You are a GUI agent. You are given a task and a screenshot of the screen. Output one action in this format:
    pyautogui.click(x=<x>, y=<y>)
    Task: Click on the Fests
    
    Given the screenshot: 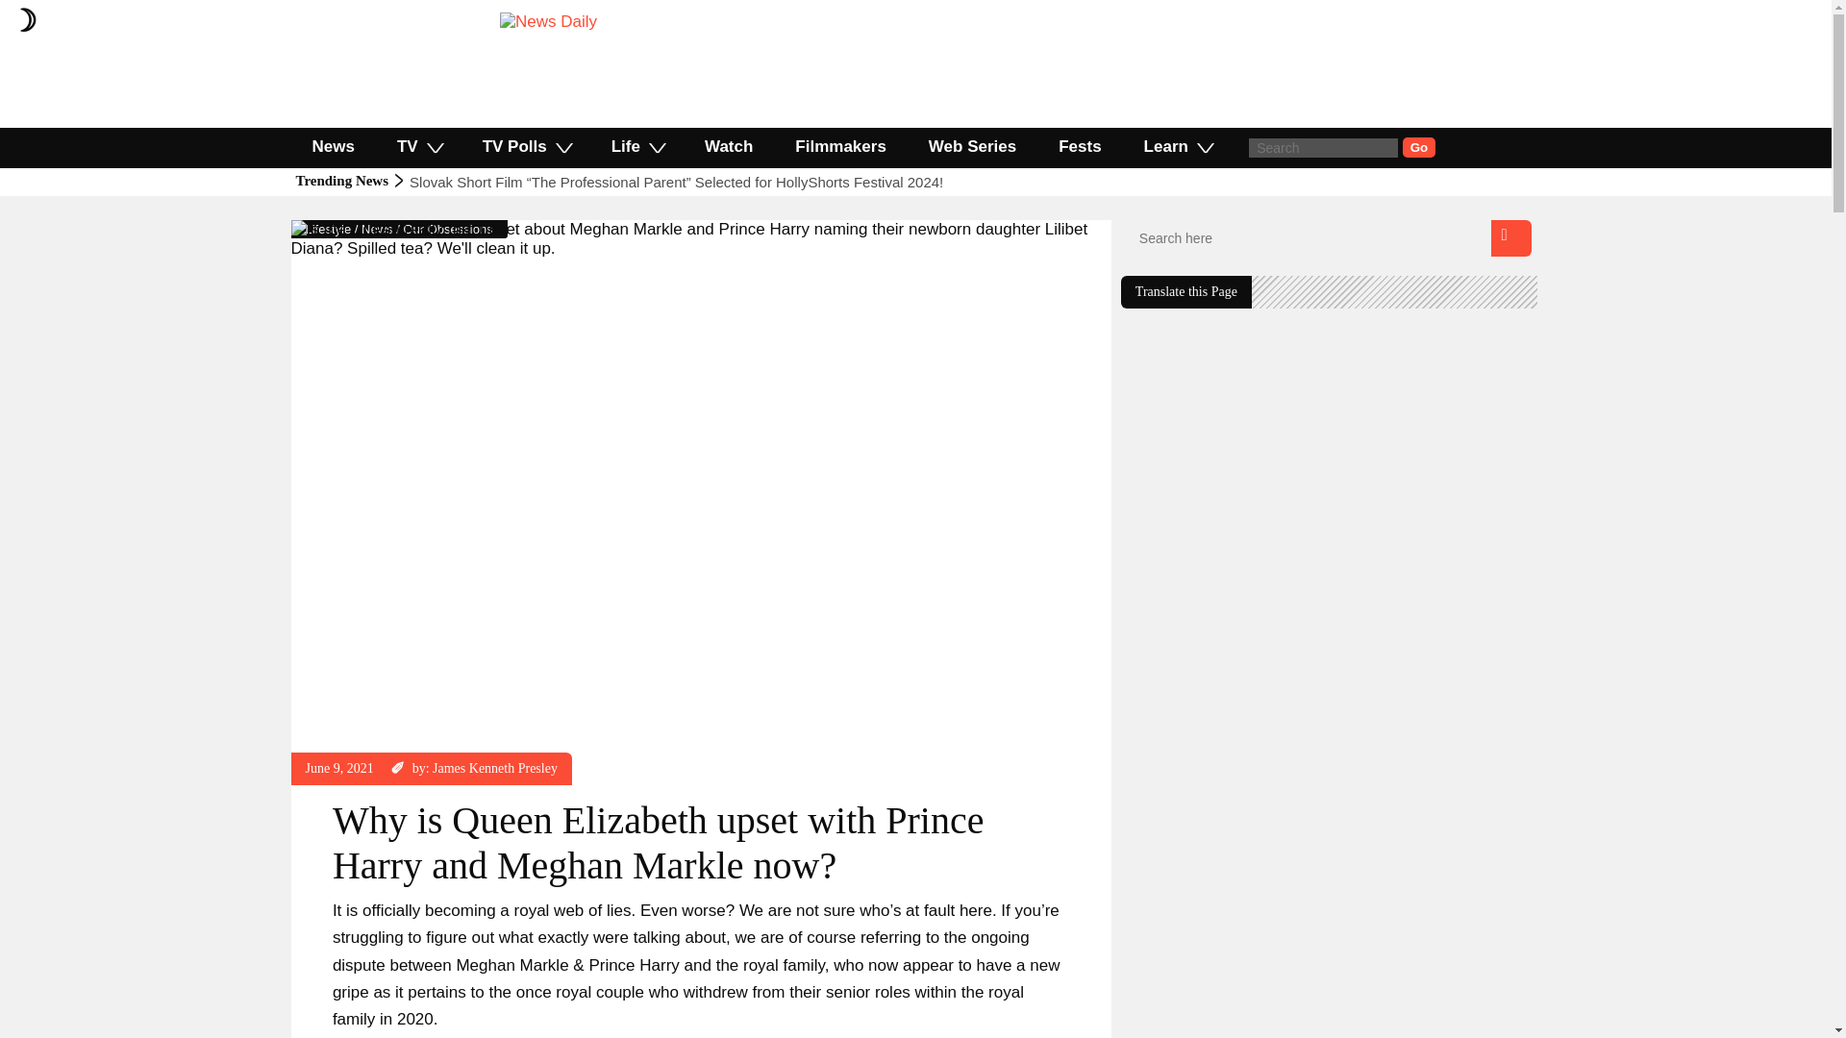 What is the action you would take?
    pyautogui.click(x=1080, y=146)
    